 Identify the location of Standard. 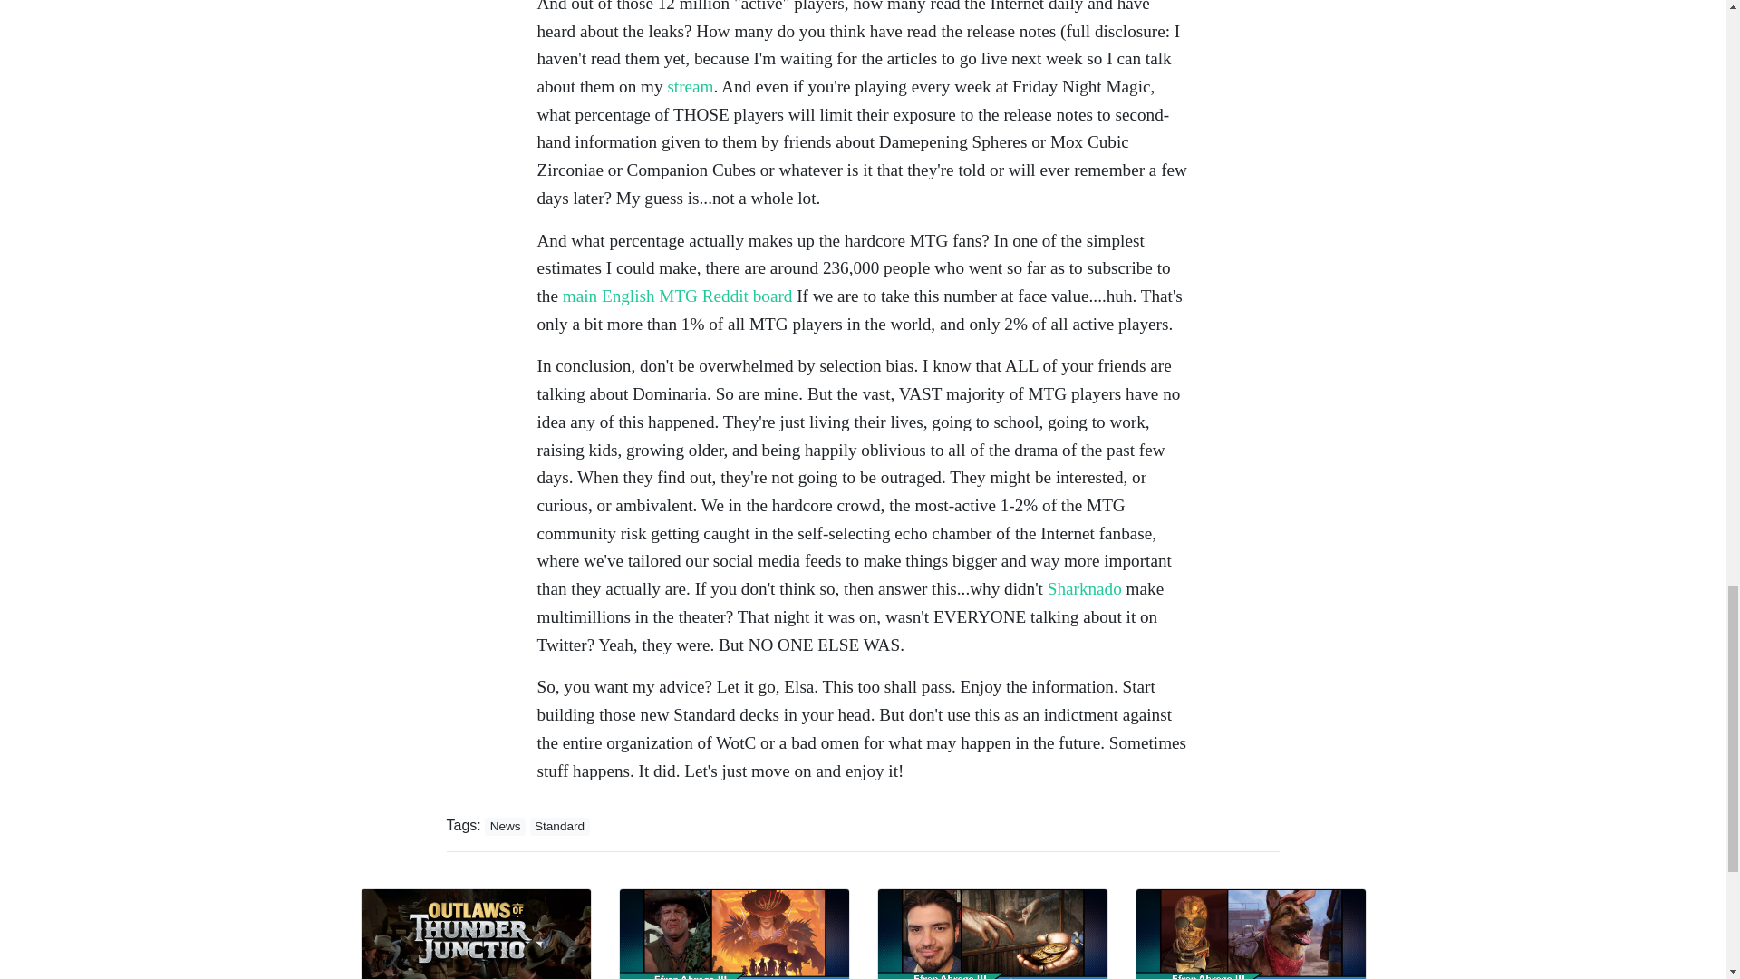
(560, 827).